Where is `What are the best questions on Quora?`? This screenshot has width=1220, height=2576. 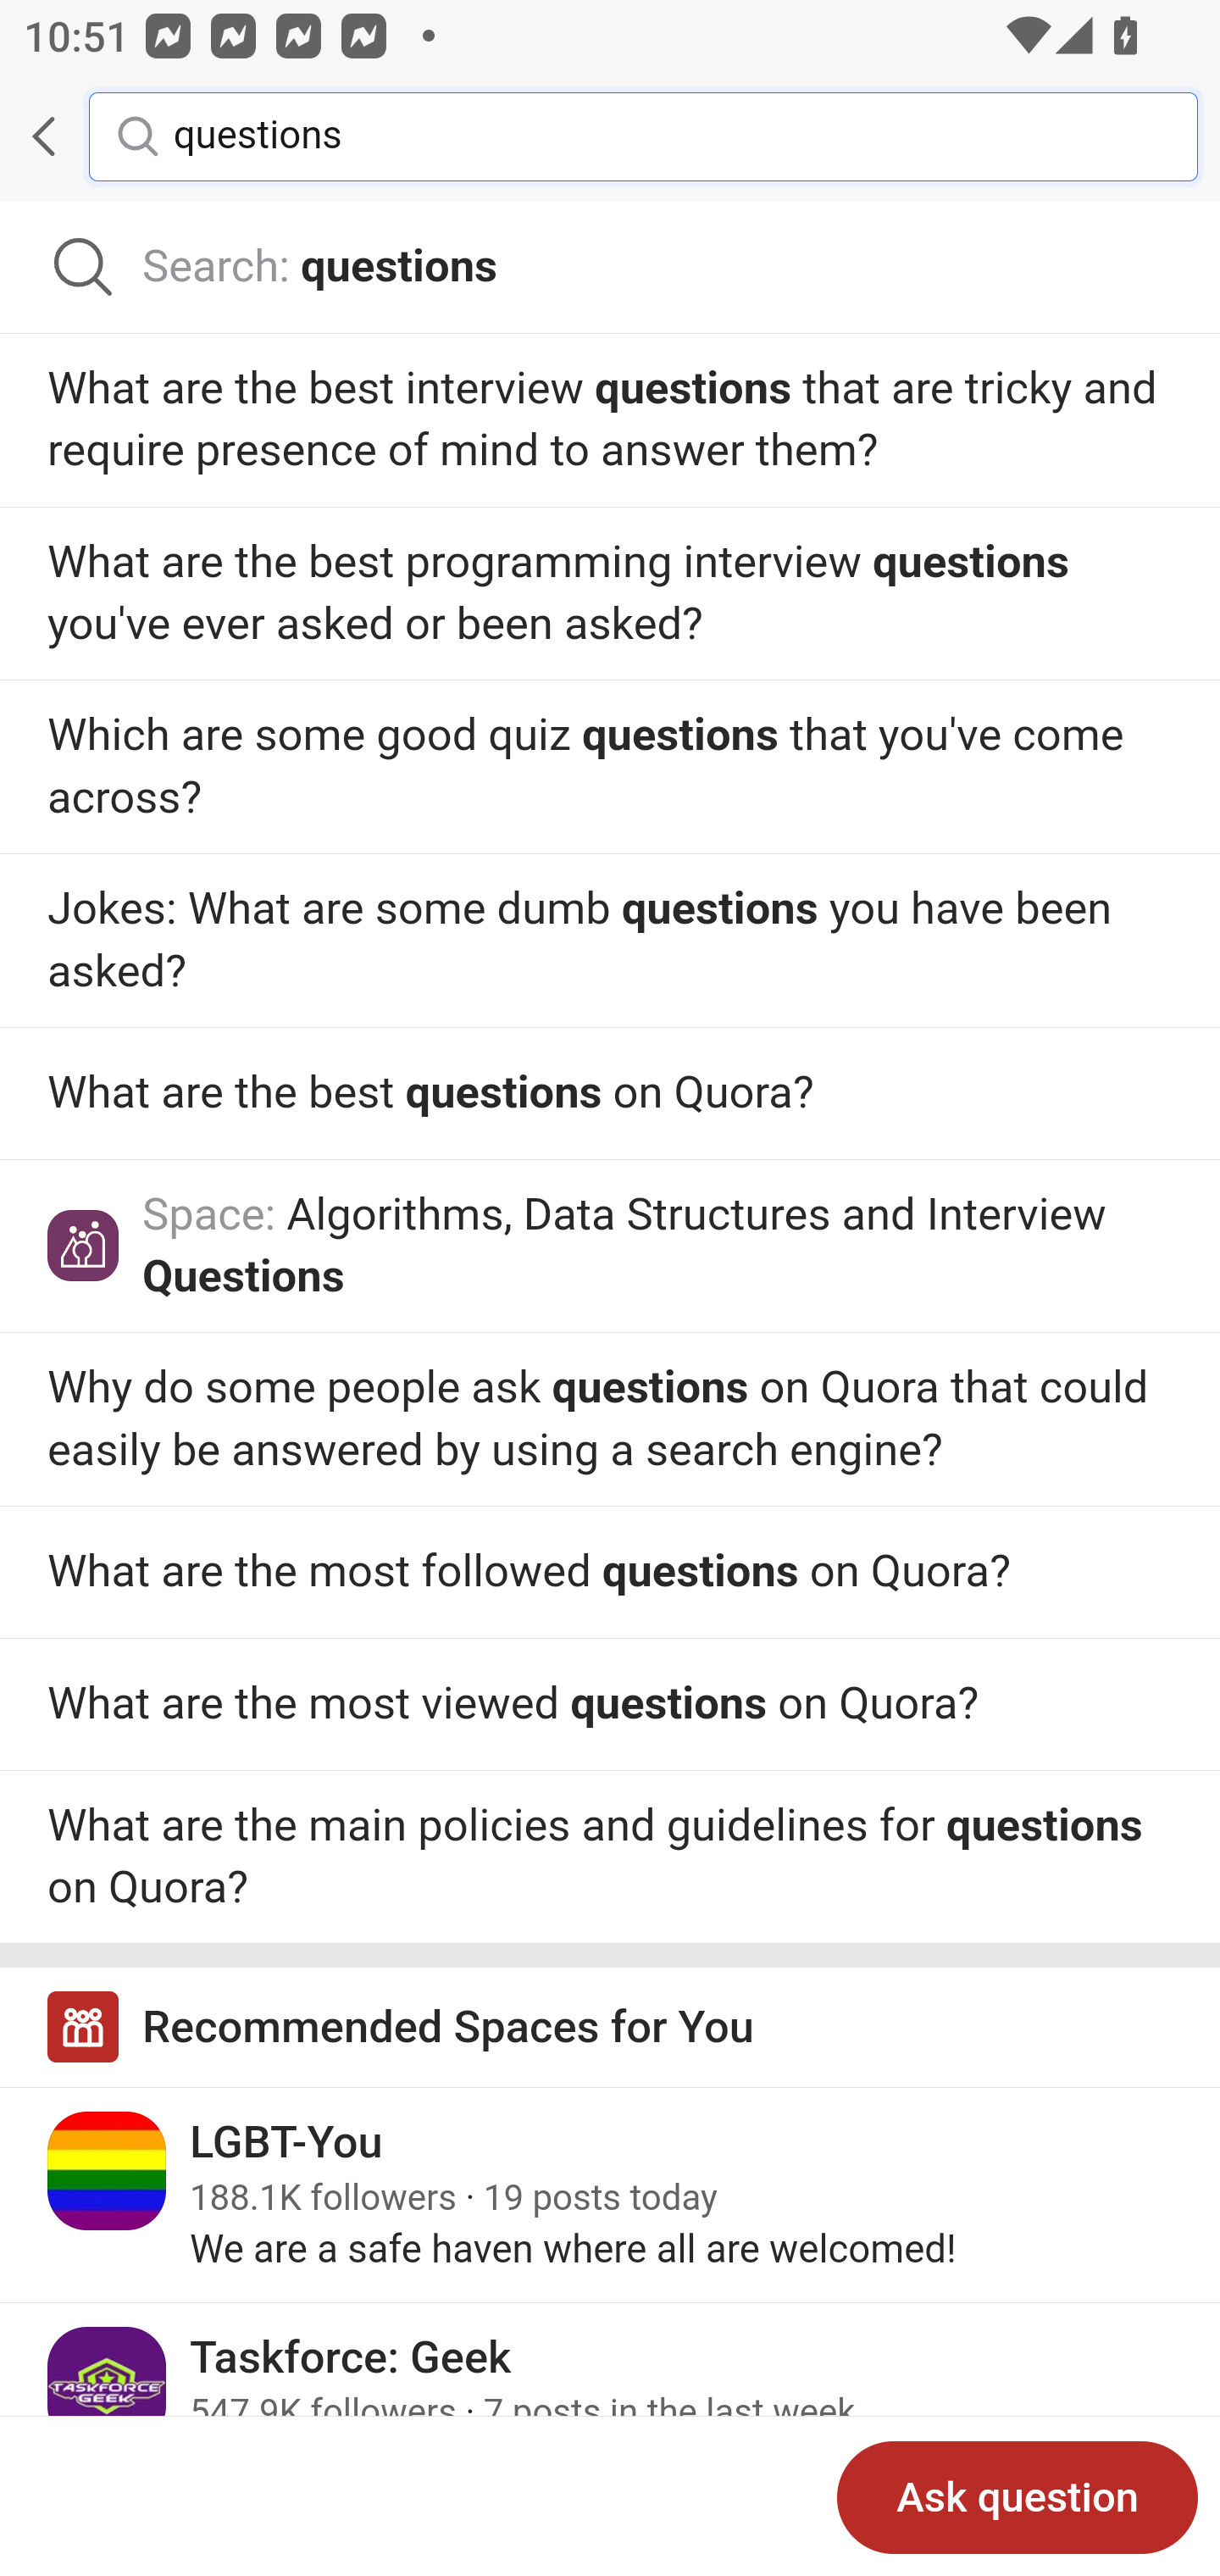 What are the best questions on Quora? is located at coordinates (610, 1705).